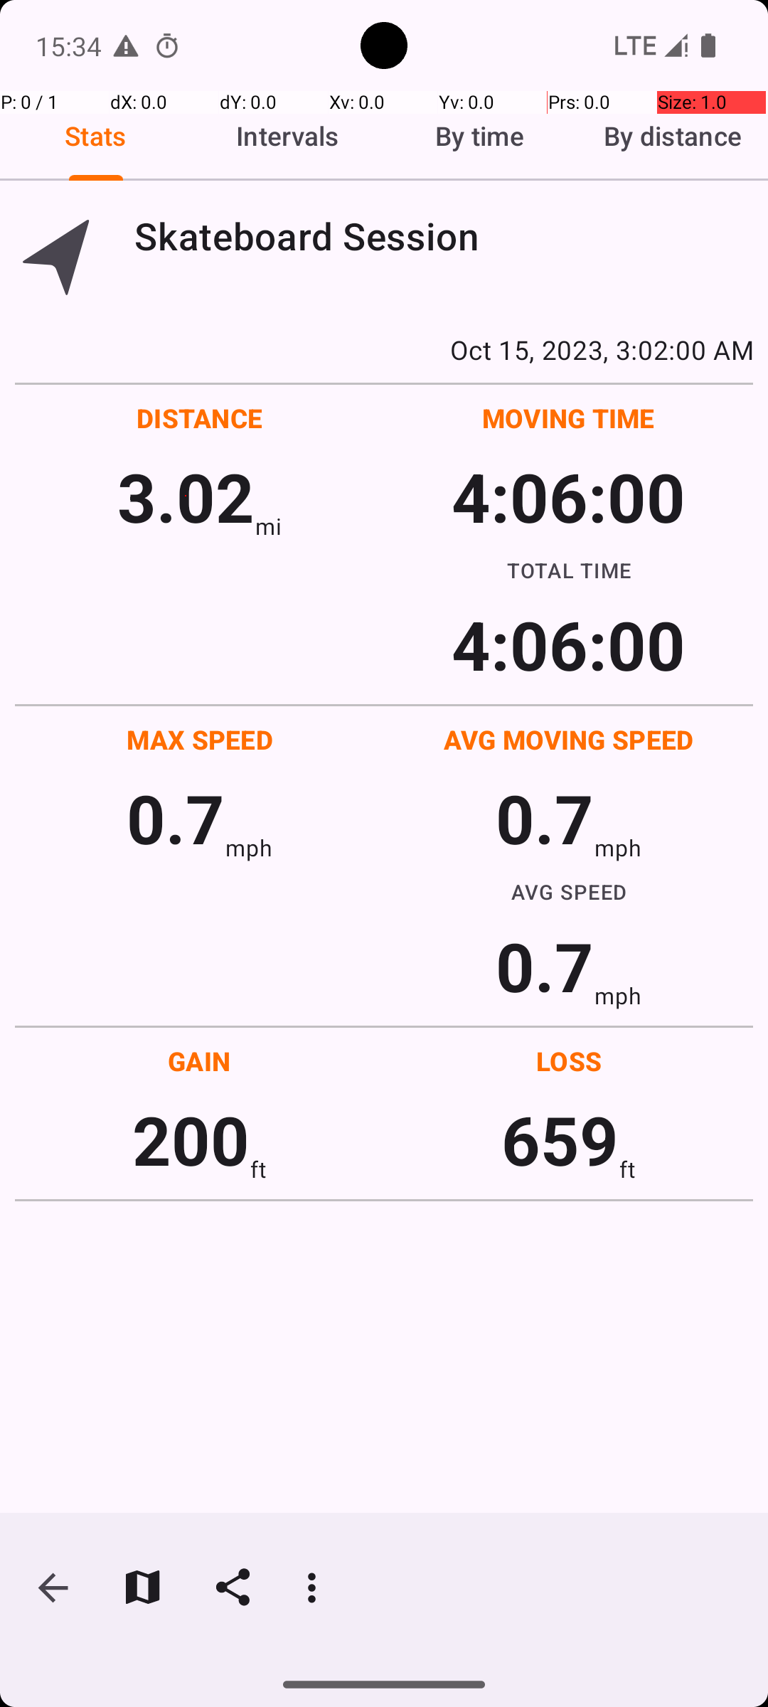 The width and height of the screenshot is (768, 1707). I want to click on 4:06:00, so click(568, 496).